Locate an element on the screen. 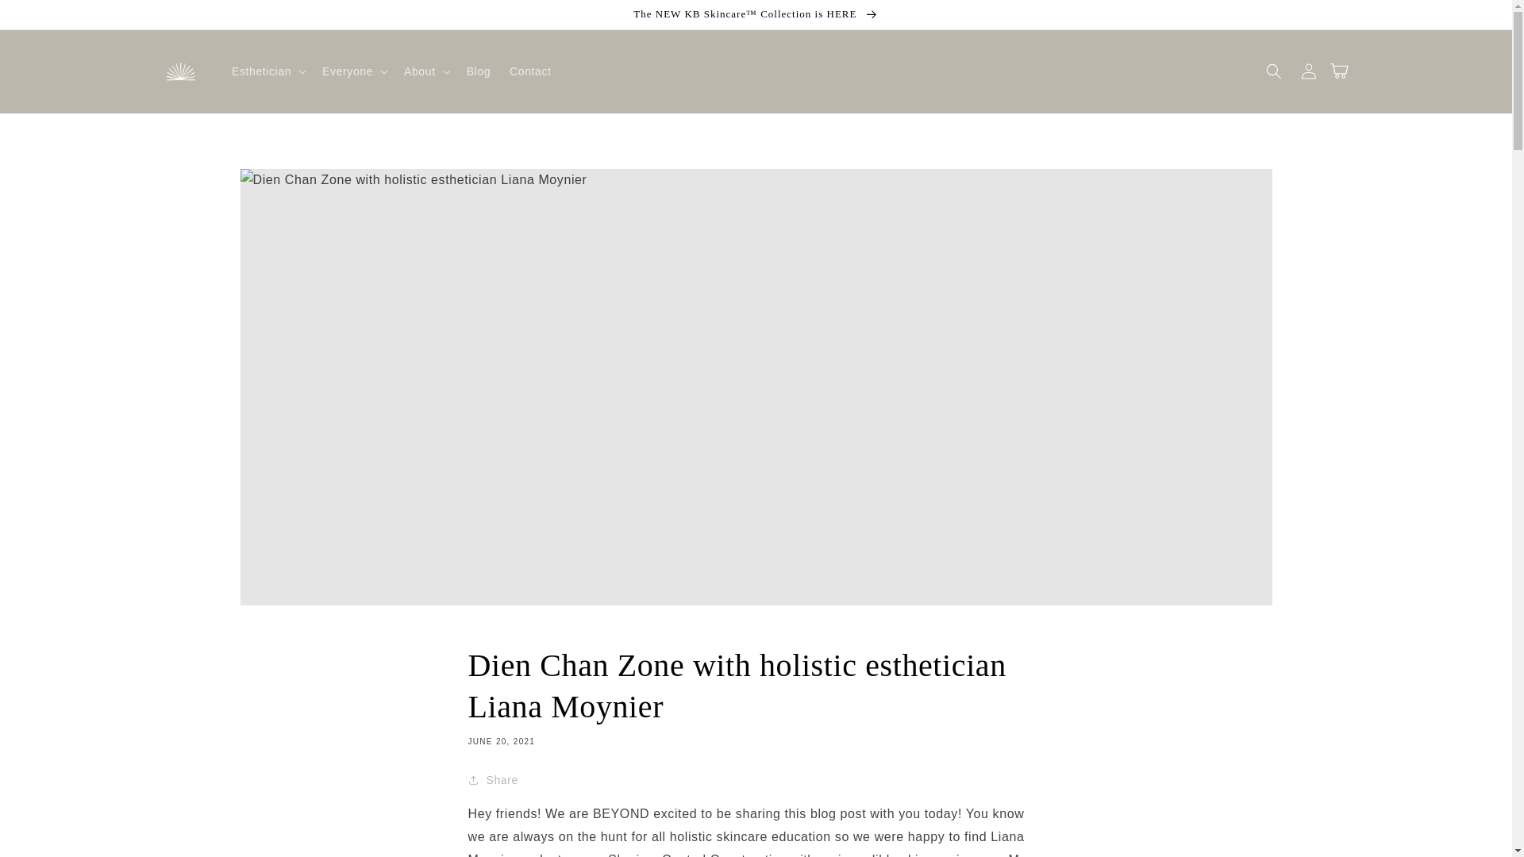  Contact is located at coordinates (530, 71).